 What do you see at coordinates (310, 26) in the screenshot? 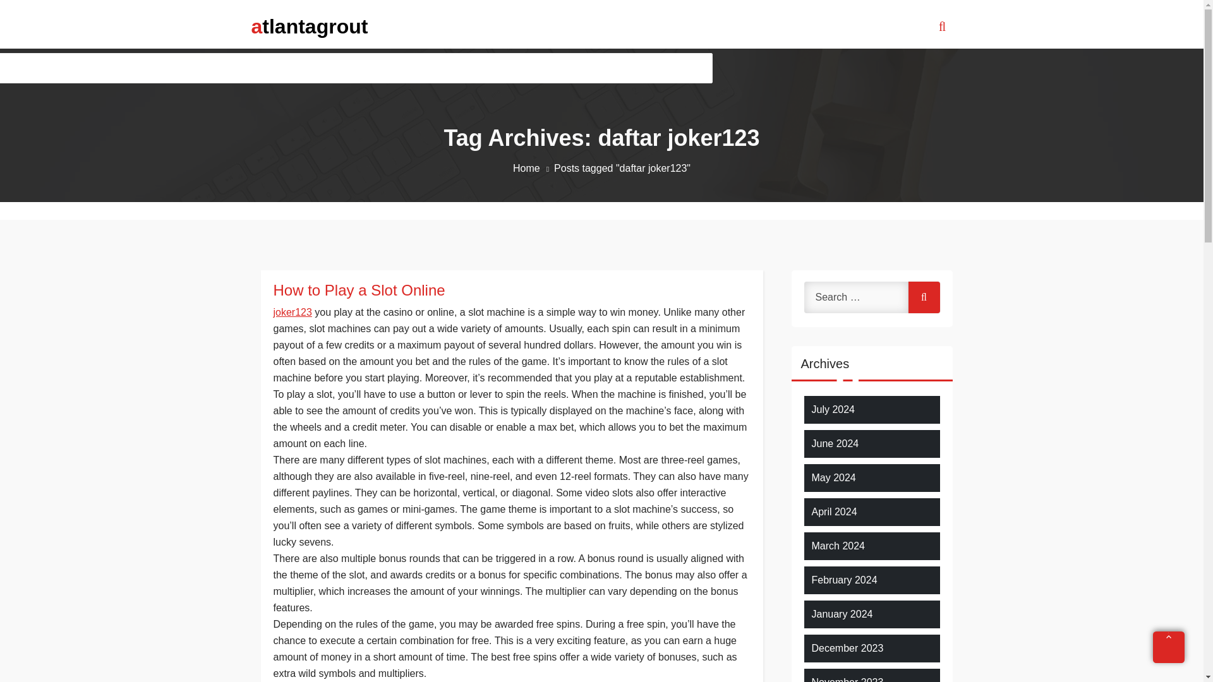
I see `atlantagrout` at bounding box center [310, 26].